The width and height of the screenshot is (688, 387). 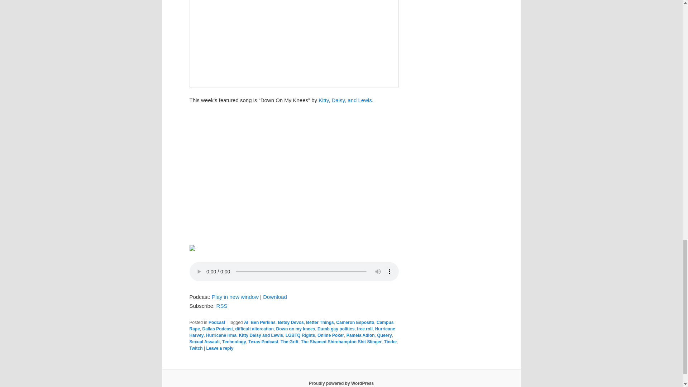 I want to click on Ben Perkins, so click(x=263, y=322).